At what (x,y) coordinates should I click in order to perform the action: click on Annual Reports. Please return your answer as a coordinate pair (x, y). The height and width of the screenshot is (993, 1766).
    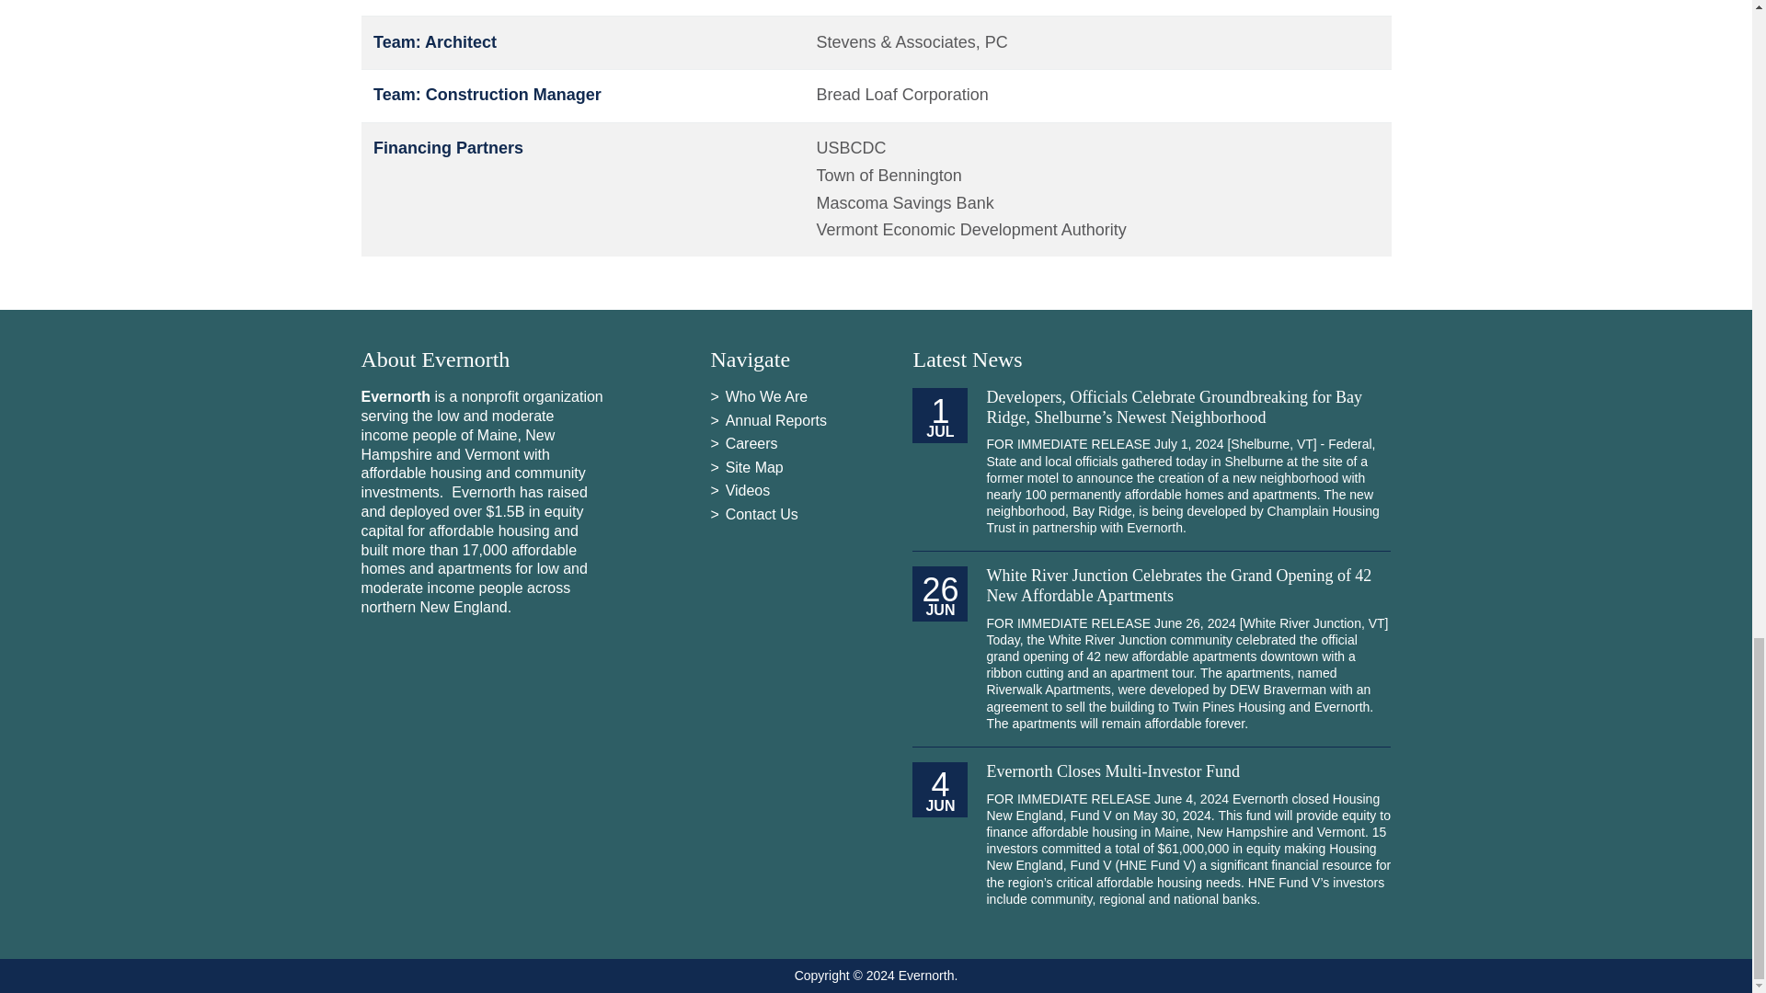
    Looking at the image, I should click on (776, 420).